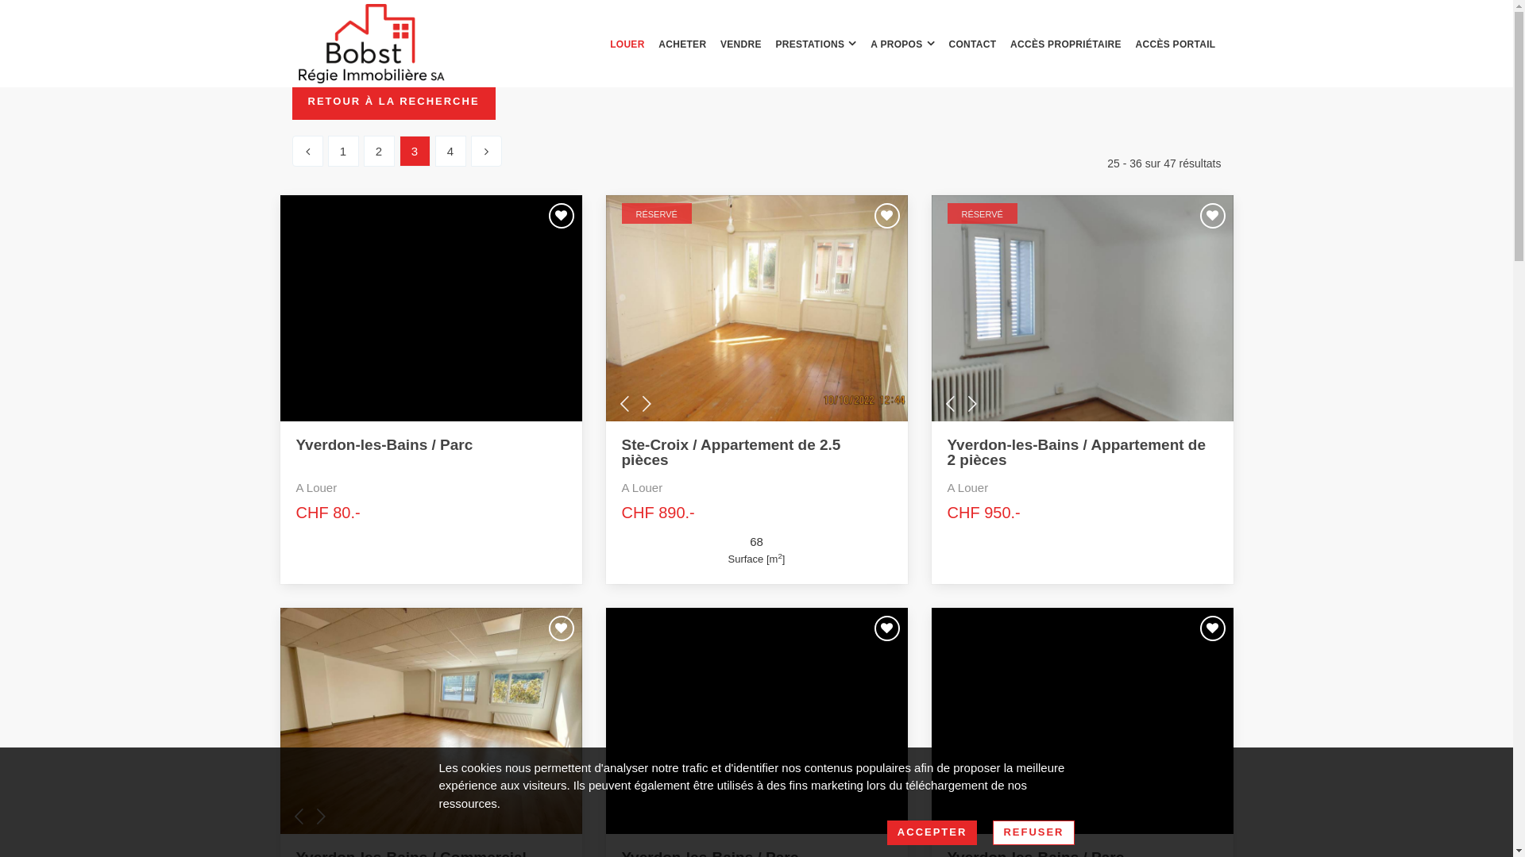 The height and width of the screenshot is (857, 1525). Describe the element at coordinates (972, 44) in the screenshot. I see `CONTACT` at that location.